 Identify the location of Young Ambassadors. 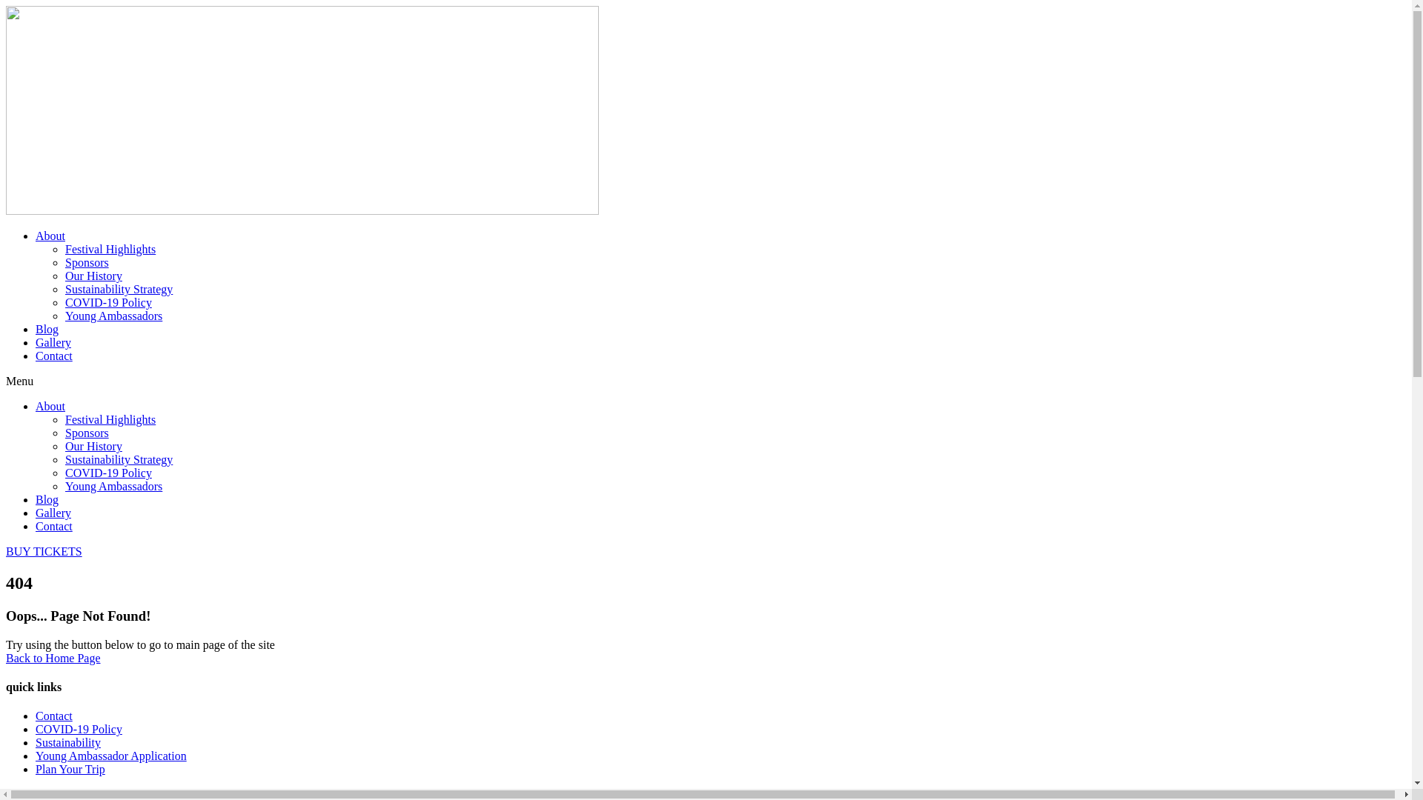
(114, 486).